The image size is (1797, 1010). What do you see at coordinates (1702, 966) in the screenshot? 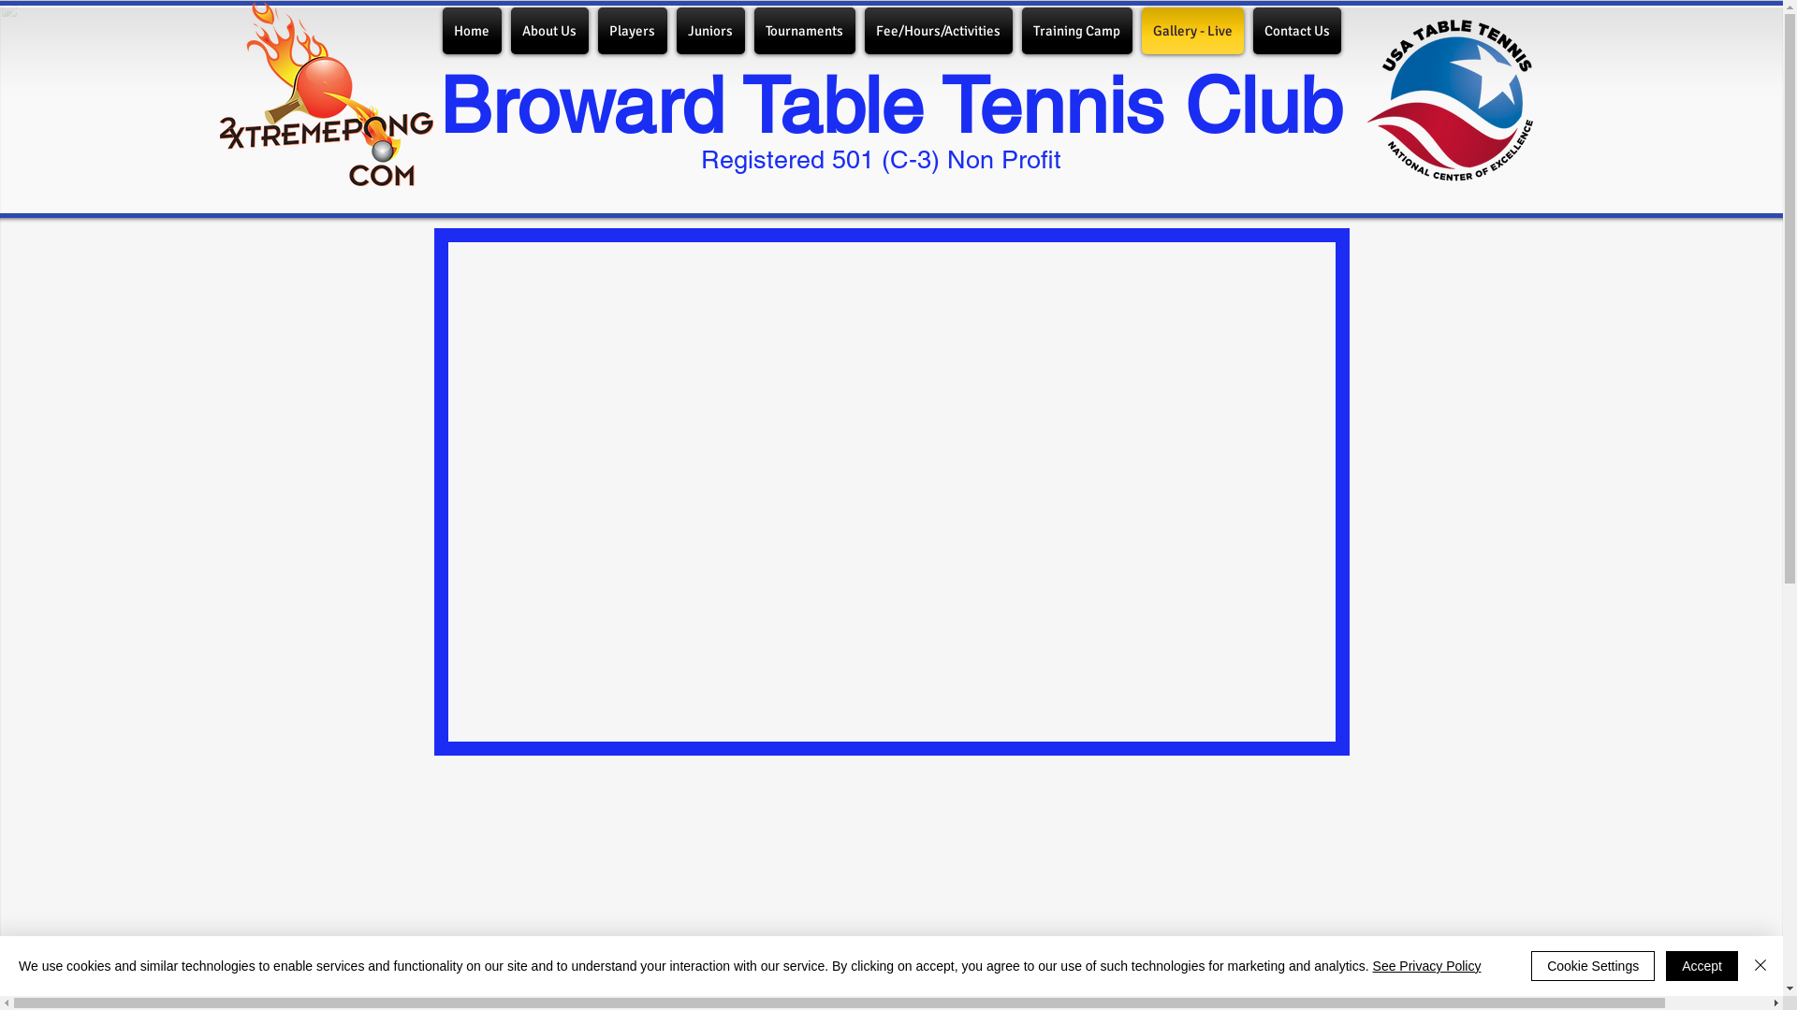
I see `Accept` at bounding box center [1702, 966].